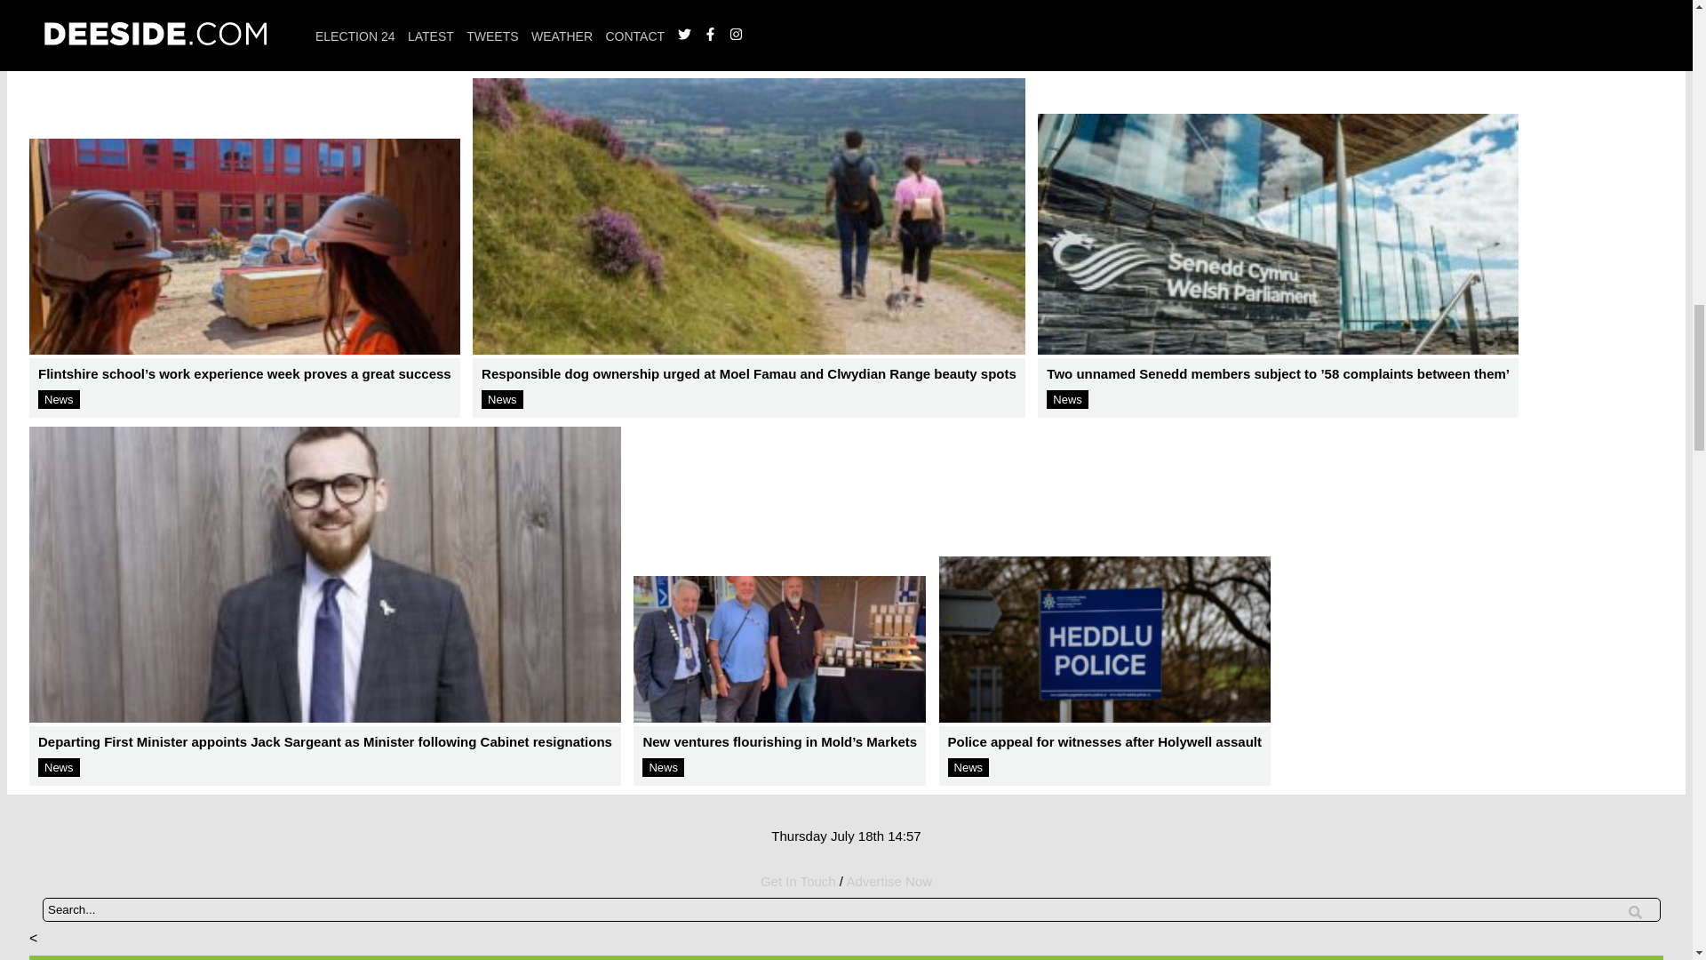 This screenshot has width=1706, height=960. Describe the element at coordinates (182, 34) in the screenshot. I see `Advertise Now` at that location.